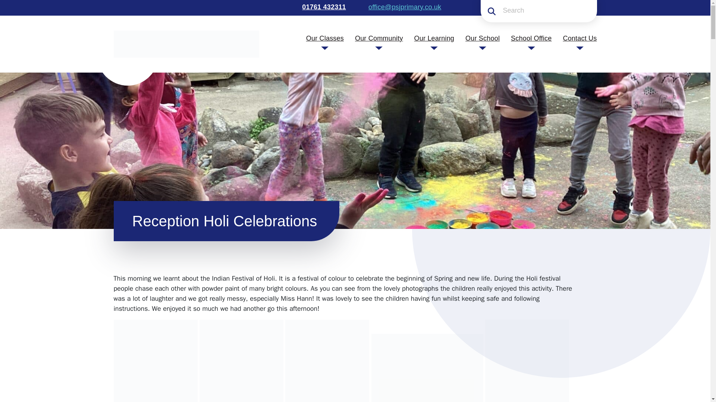 This screenshot has width=716, height=402. What do you see at coordinates (325, 38) in the screenshot?
I see `Our Classes` at bounding box center [325, 38].